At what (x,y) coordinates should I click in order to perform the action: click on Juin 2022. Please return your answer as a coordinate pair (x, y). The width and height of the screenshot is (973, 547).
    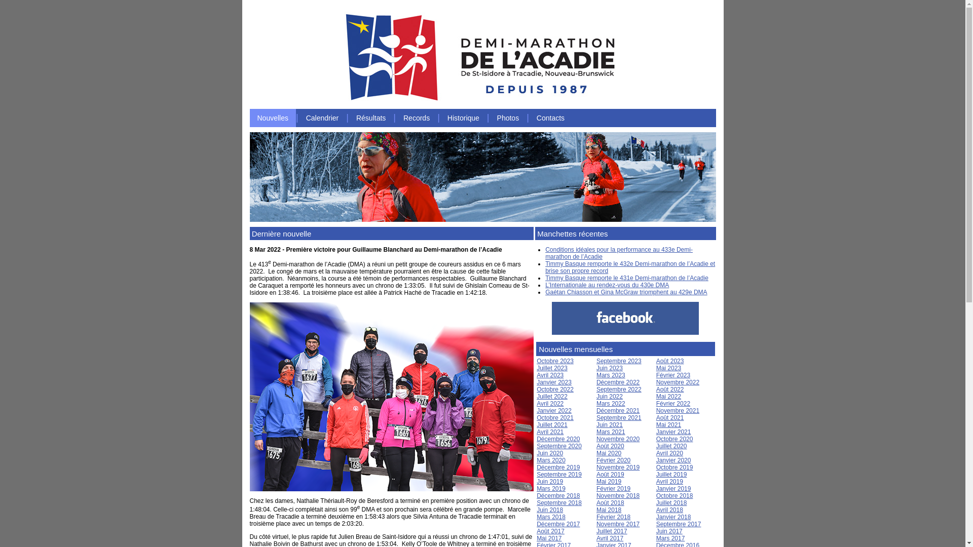
    Looking at the image, I should click on (610, 397).